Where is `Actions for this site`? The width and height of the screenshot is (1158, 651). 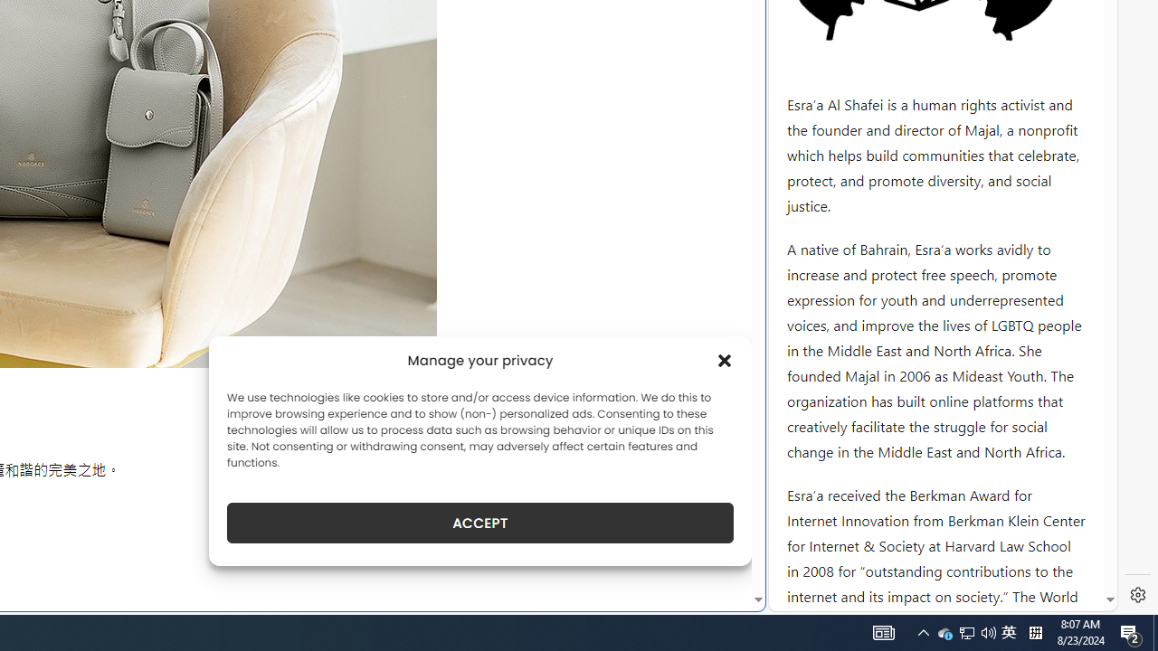 Actions for this site is located at coordinates (1022, 277).